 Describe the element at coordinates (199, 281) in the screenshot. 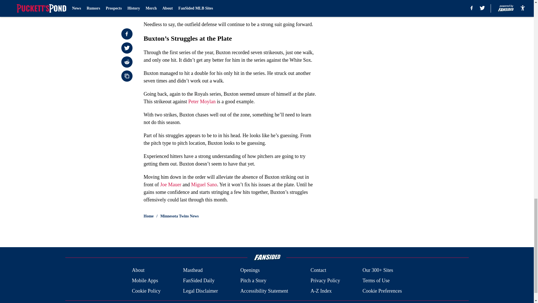

I see `FanSided Daily` at that location.